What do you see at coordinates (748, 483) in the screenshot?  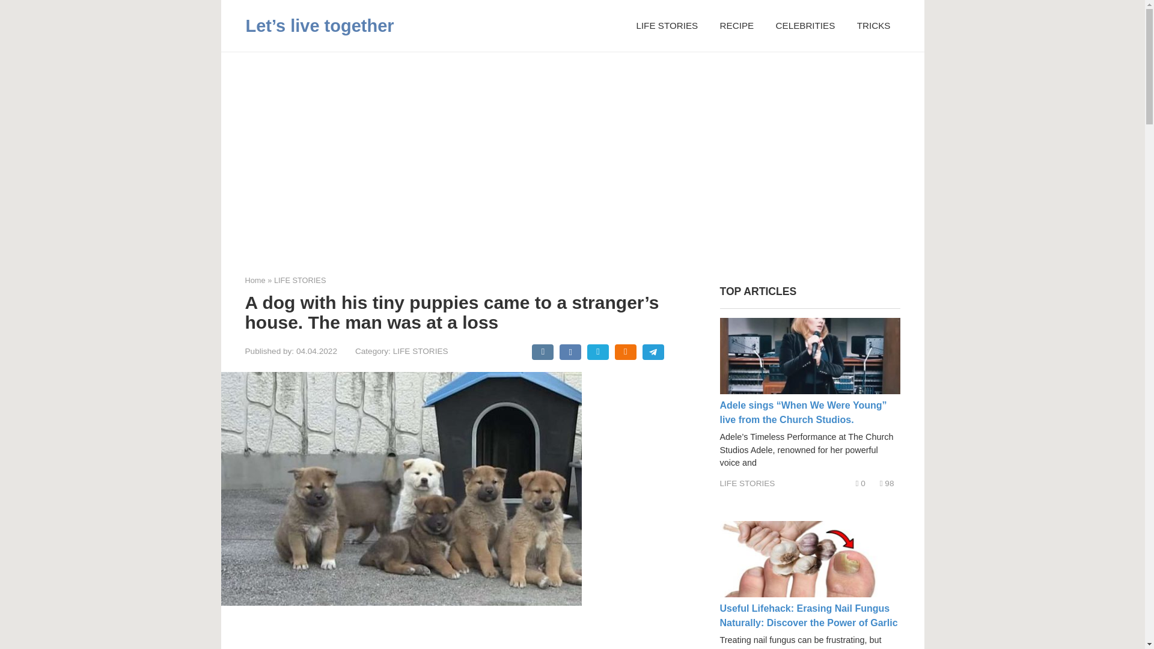 I see `LIFE STORIES` at bounding box center [748, 483].